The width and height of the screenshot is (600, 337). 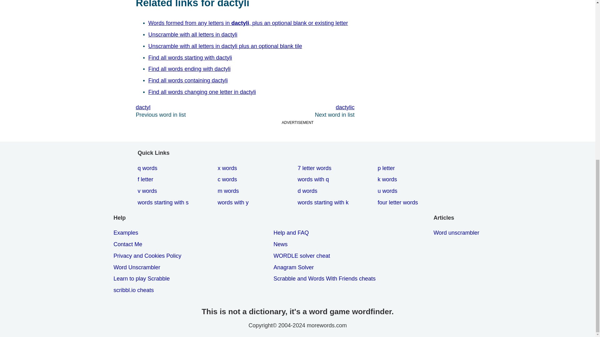 What do you see at coordinates (314, 180) in the screenshot?
I see `words with q` at bounding box center [314, 180].